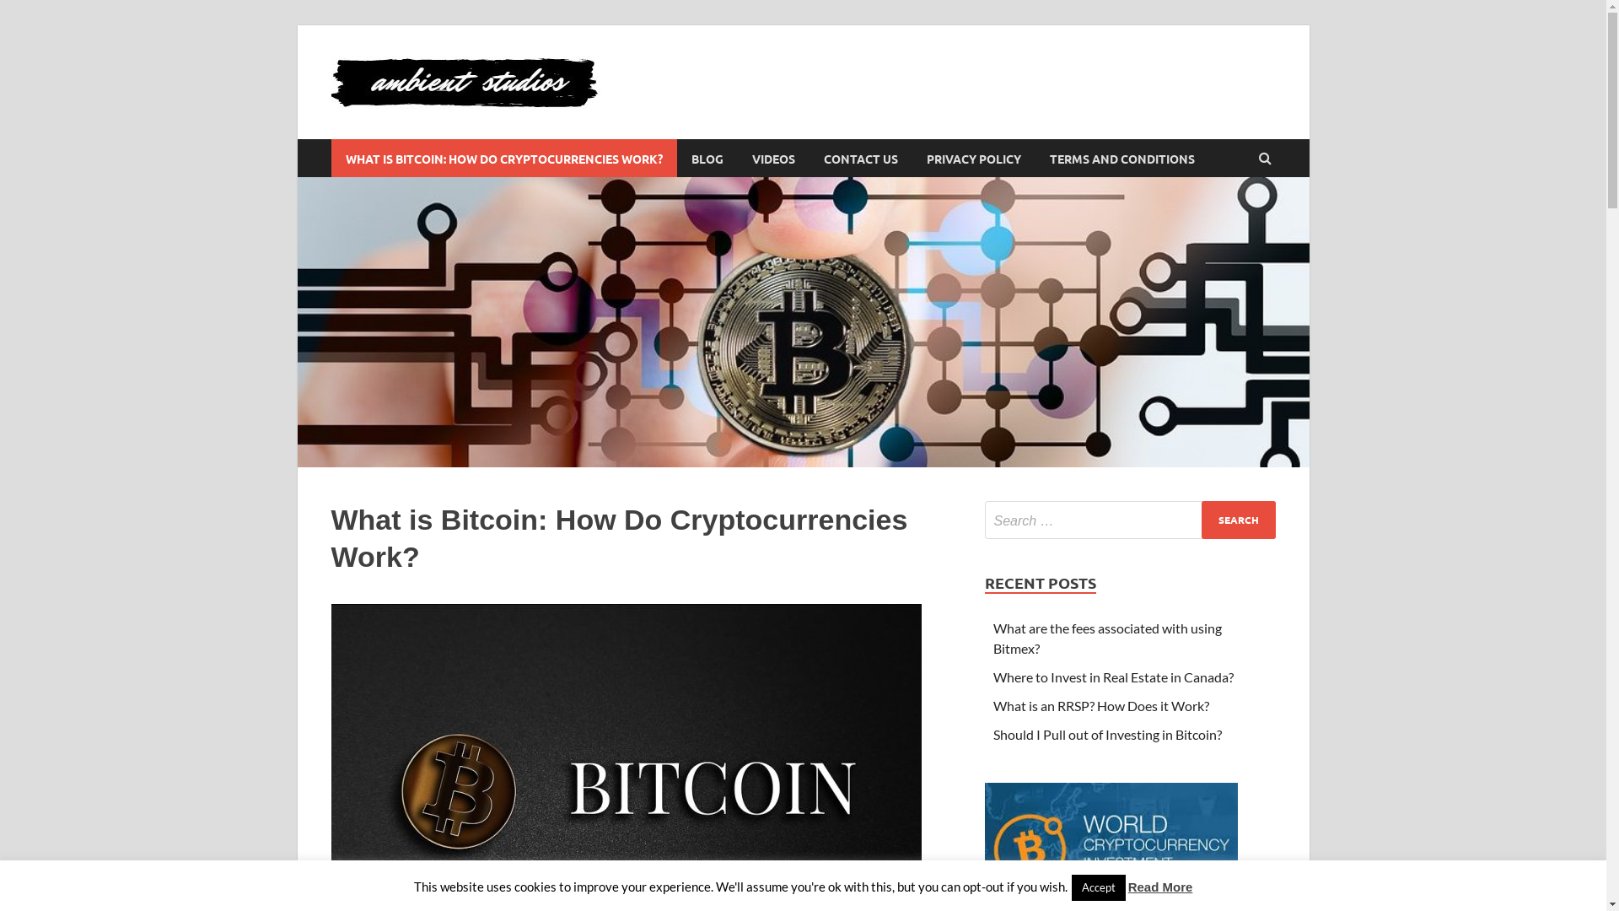 The width and height of the screenshot is (1619, 911). What do you see at coordinates (974, 159) in the screenshot?
I see `PRIVACY POLICY` at bounding box center [974, 159].